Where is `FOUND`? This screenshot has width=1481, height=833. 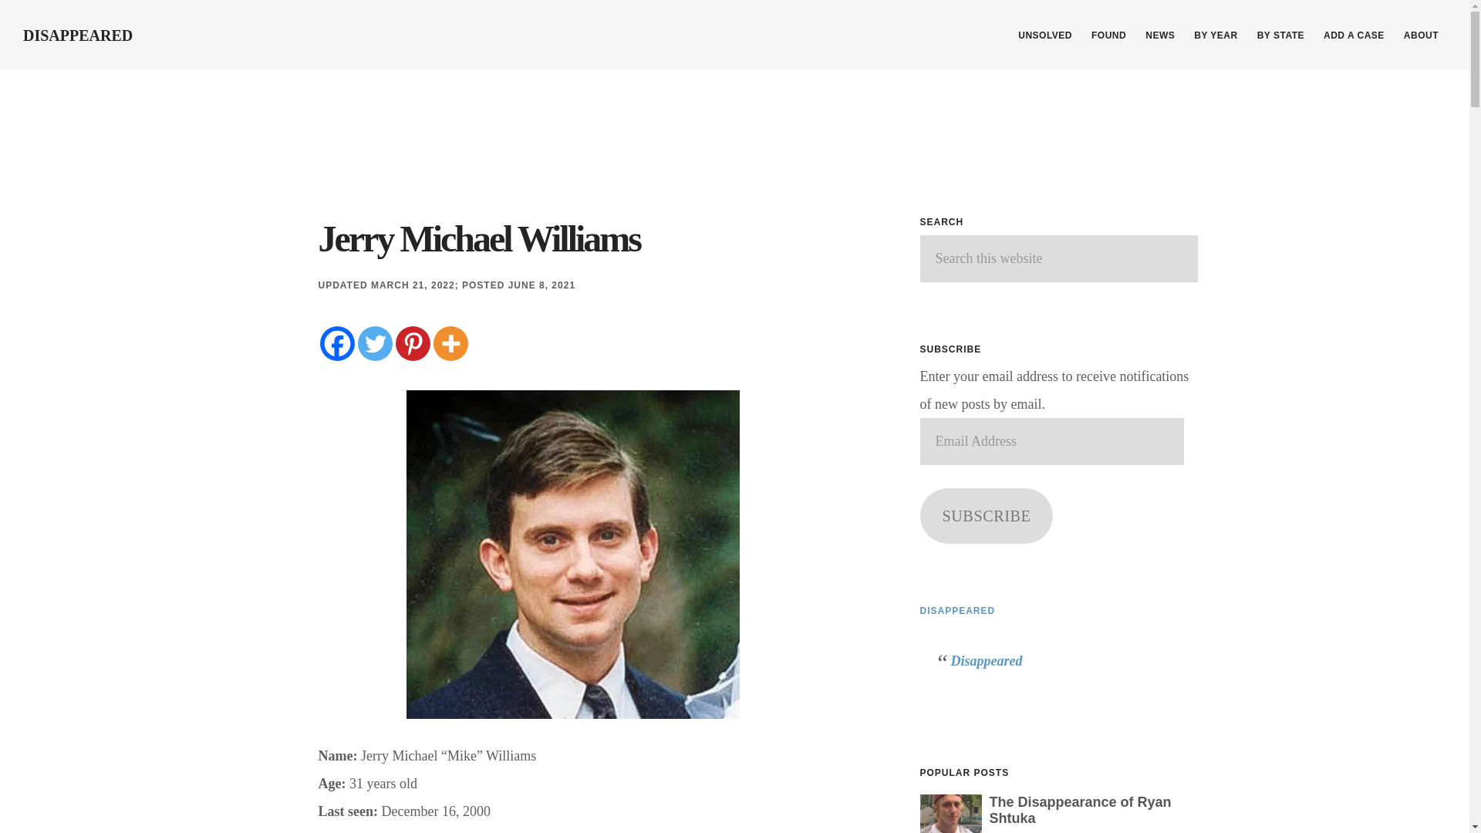
FOUND is located at coordinates (1109, 35).